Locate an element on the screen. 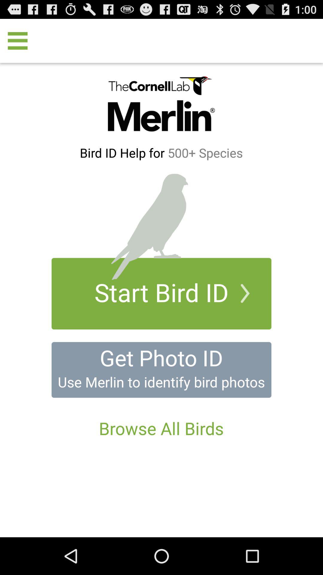 The height and width of the screenshot is (575, 323). scroll until browse all birds item is located at coordinates (161, 428).